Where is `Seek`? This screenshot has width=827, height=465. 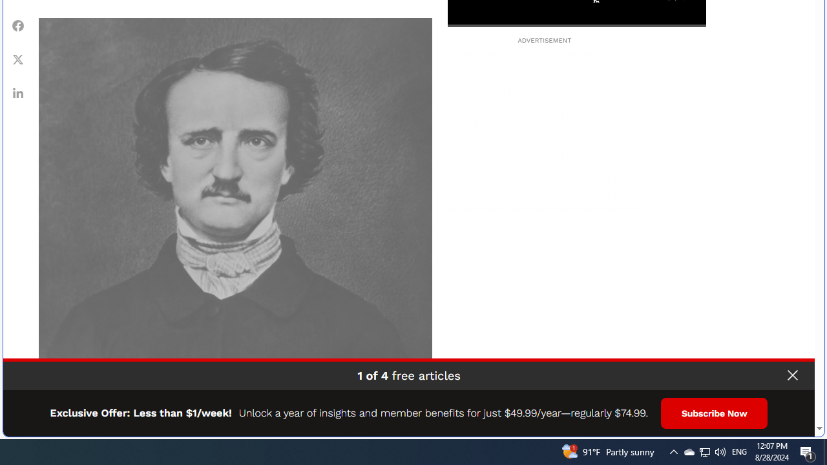
Seek is located at coordinates (576, 25).